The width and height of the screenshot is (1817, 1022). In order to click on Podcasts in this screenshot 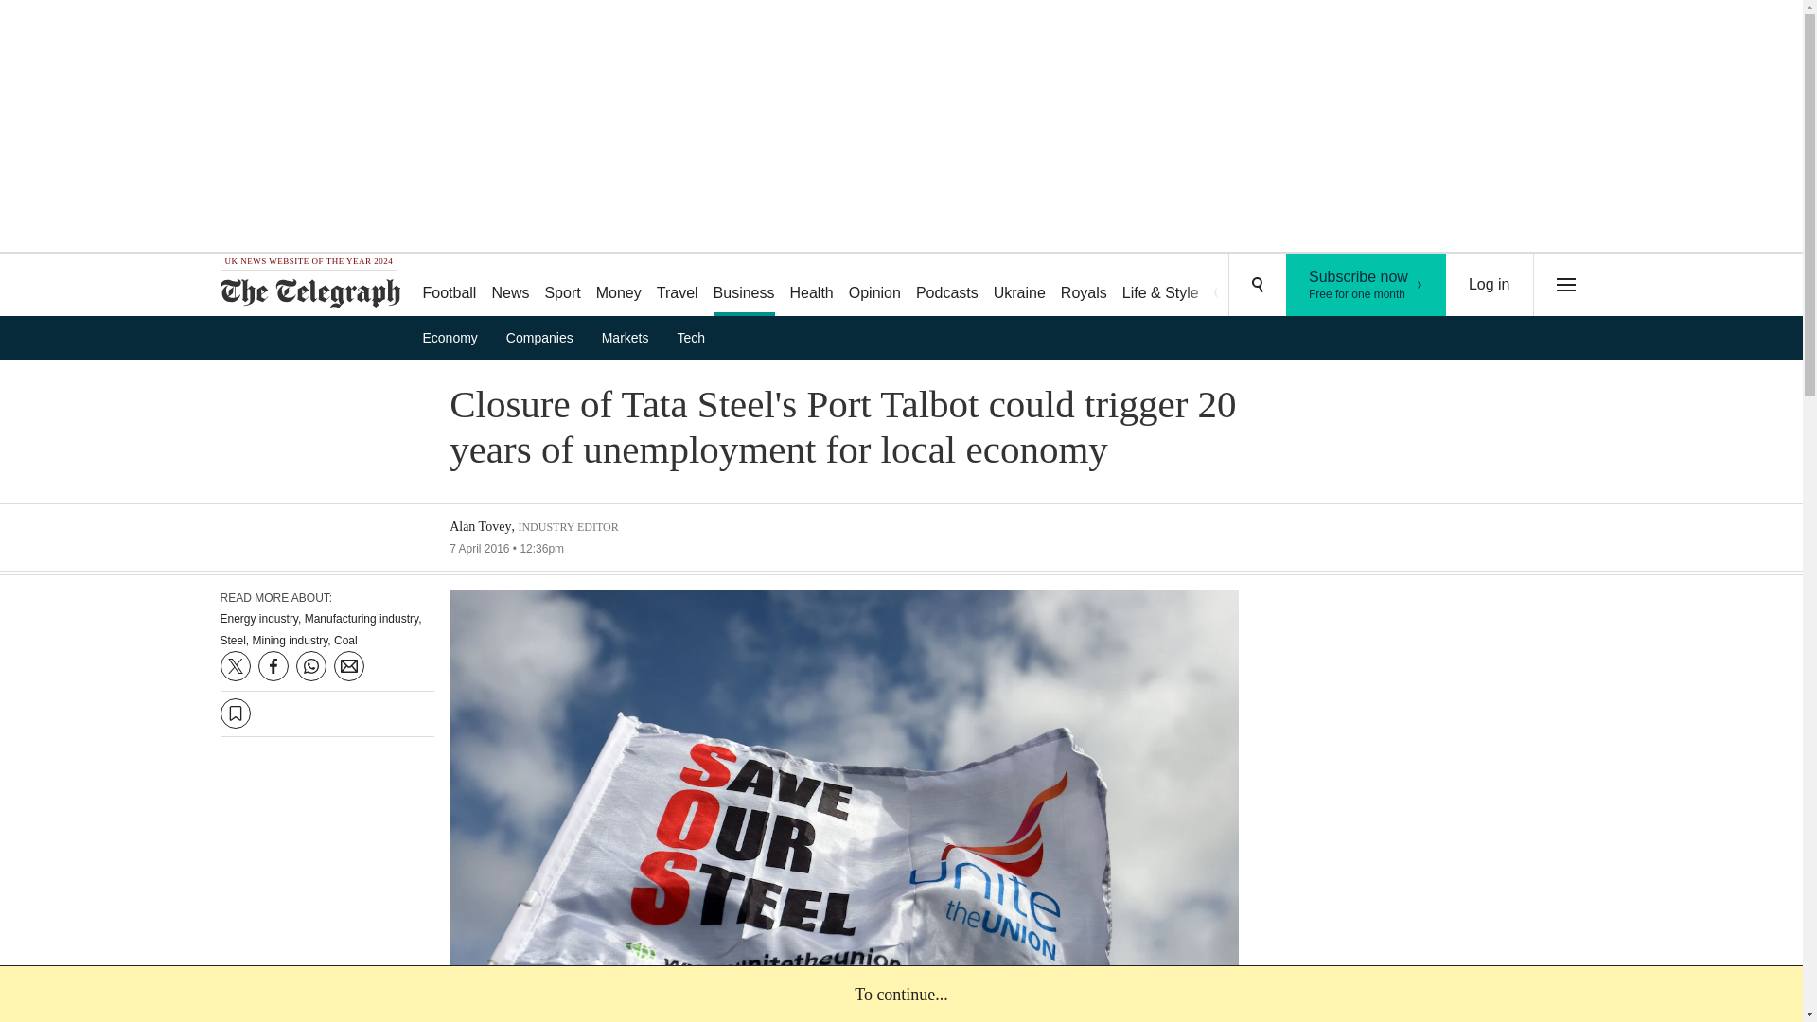, I will do `click(947, 286)`.